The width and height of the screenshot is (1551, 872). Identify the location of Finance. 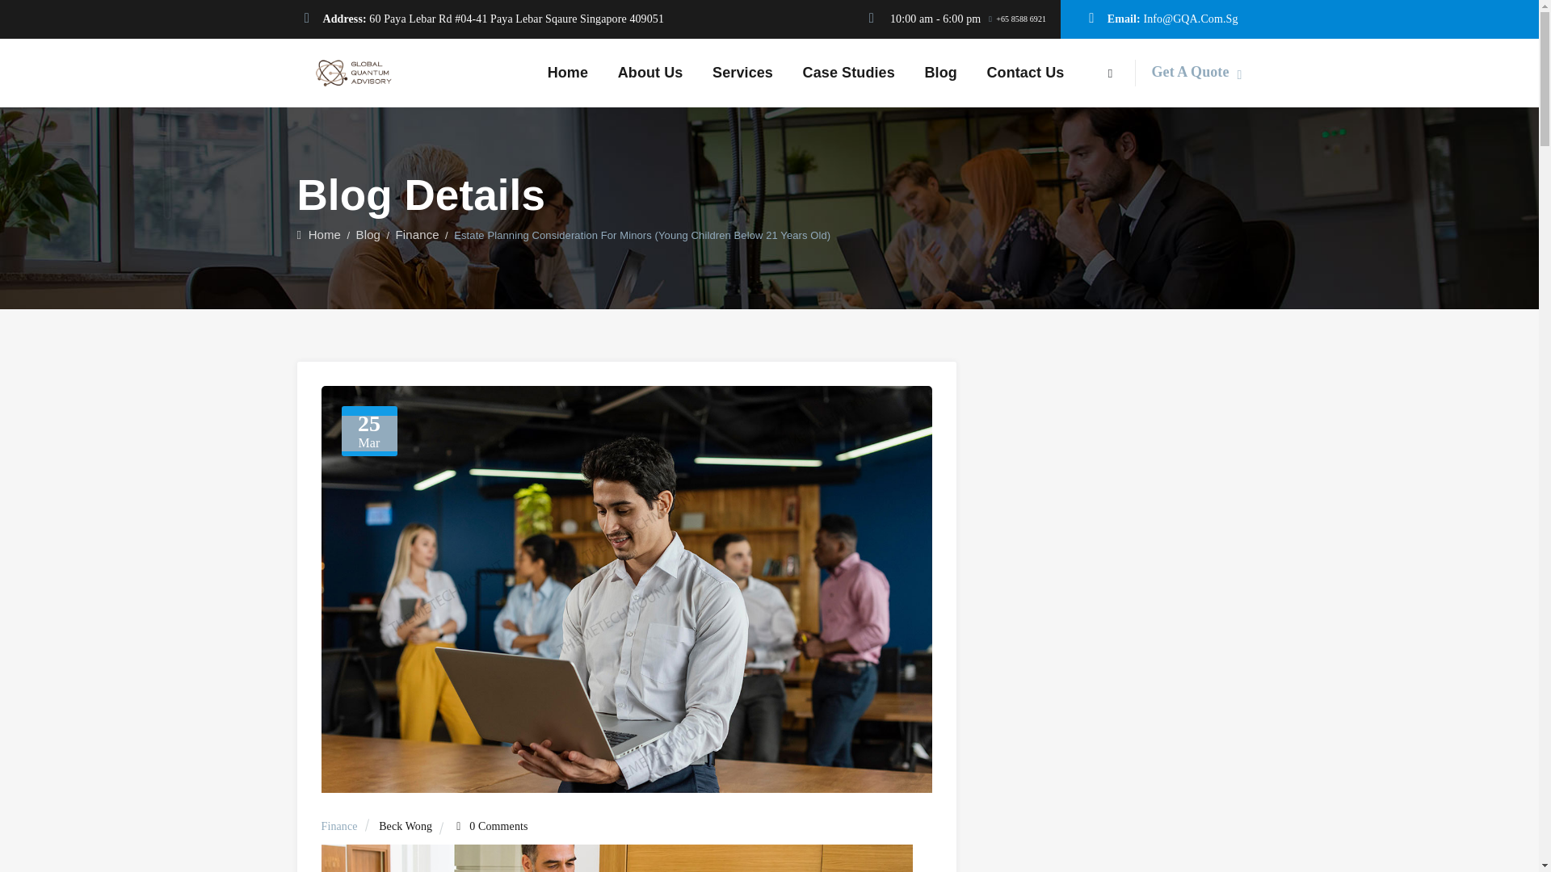
(339, 827).